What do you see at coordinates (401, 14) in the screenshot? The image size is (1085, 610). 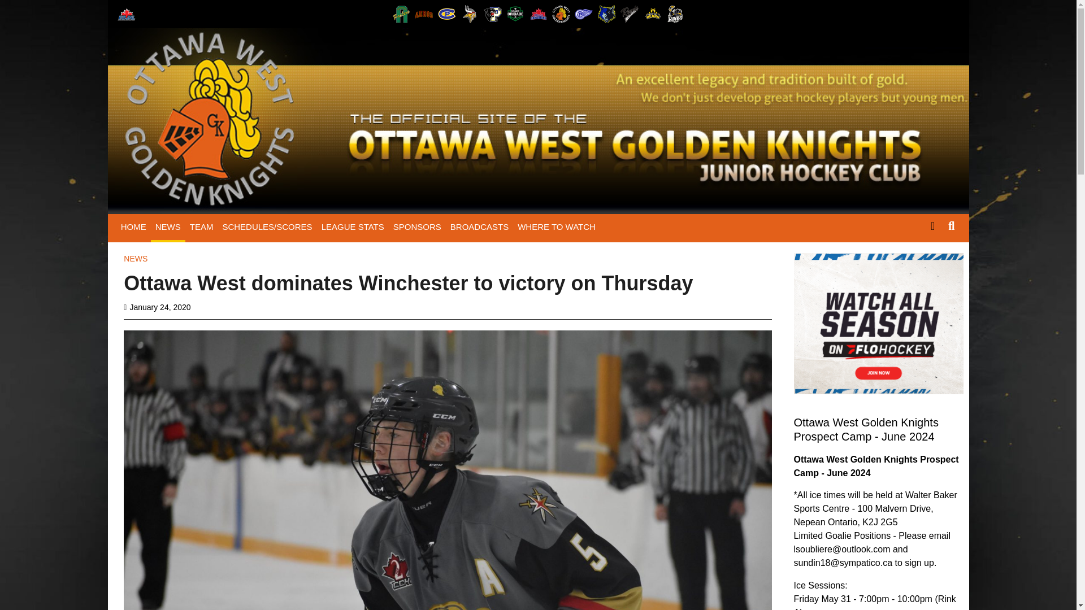 I see `Arnprior Packers` at bounding box center [401, 14].